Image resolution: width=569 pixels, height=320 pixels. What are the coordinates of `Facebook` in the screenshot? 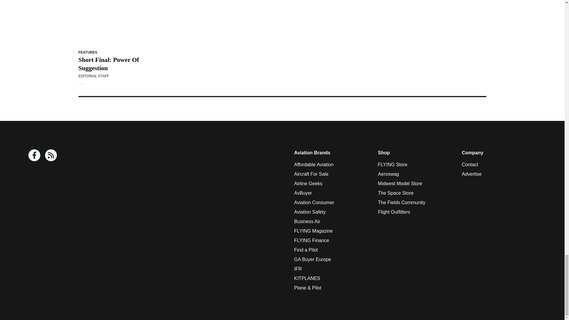 It's located at (34, 155).